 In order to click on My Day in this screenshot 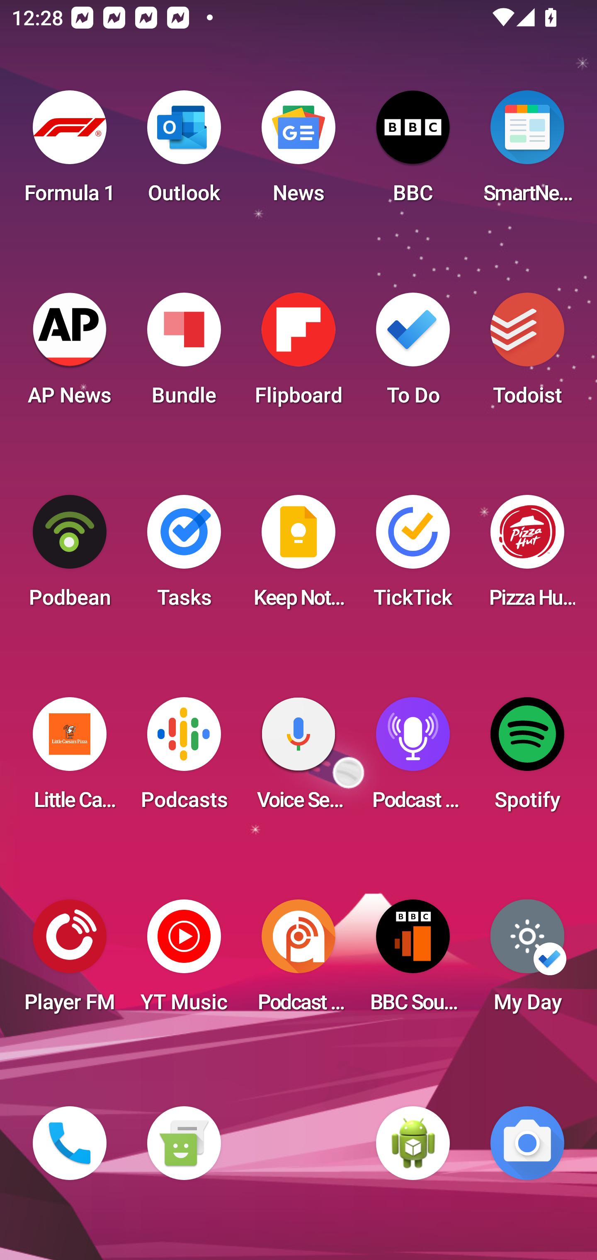, I will do `click(527, 961)`.